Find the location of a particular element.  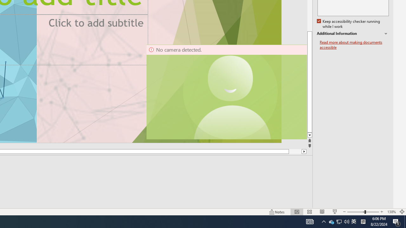

Zoom 138% is located at coordinates (391, 212).